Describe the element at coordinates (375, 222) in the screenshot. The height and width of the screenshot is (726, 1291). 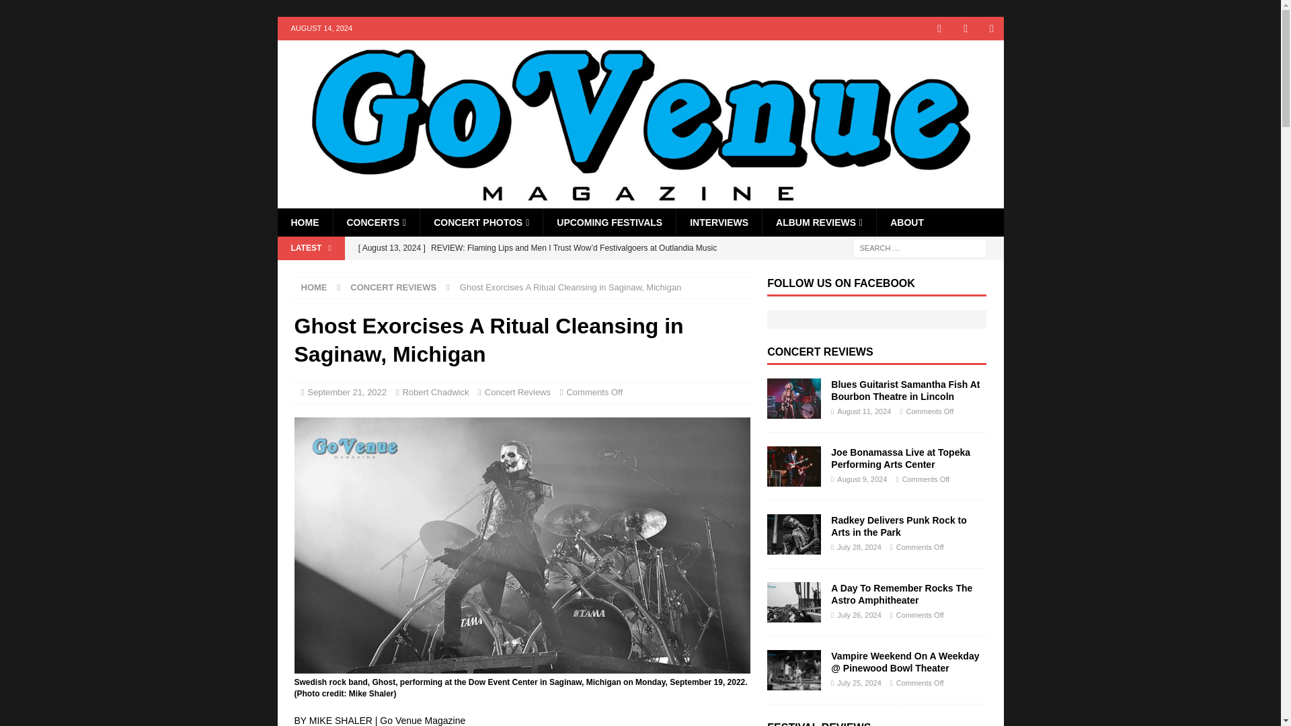
I see `CONCERTS` at that location.